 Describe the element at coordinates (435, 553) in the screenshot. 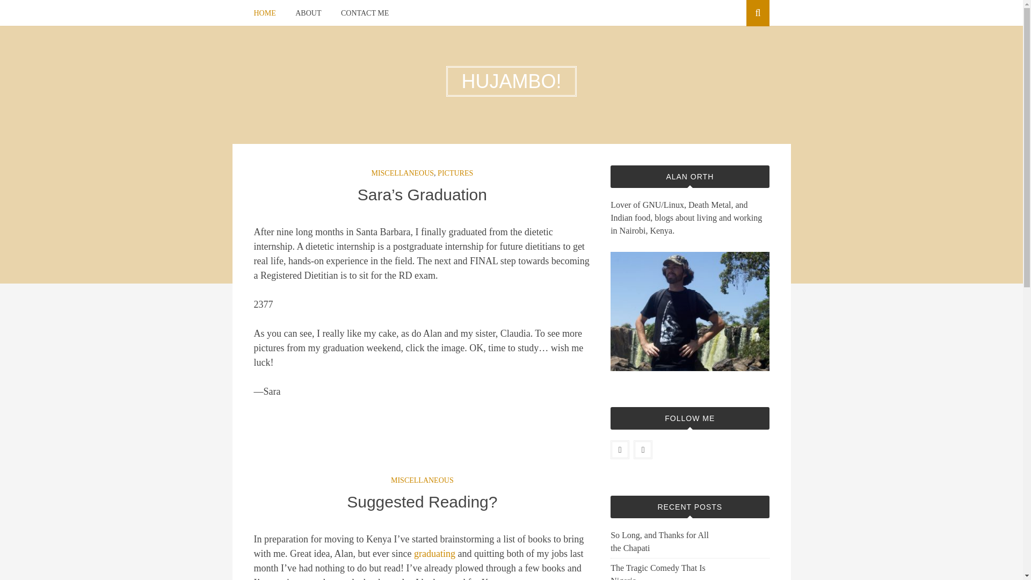

I see `graduating` at that location.